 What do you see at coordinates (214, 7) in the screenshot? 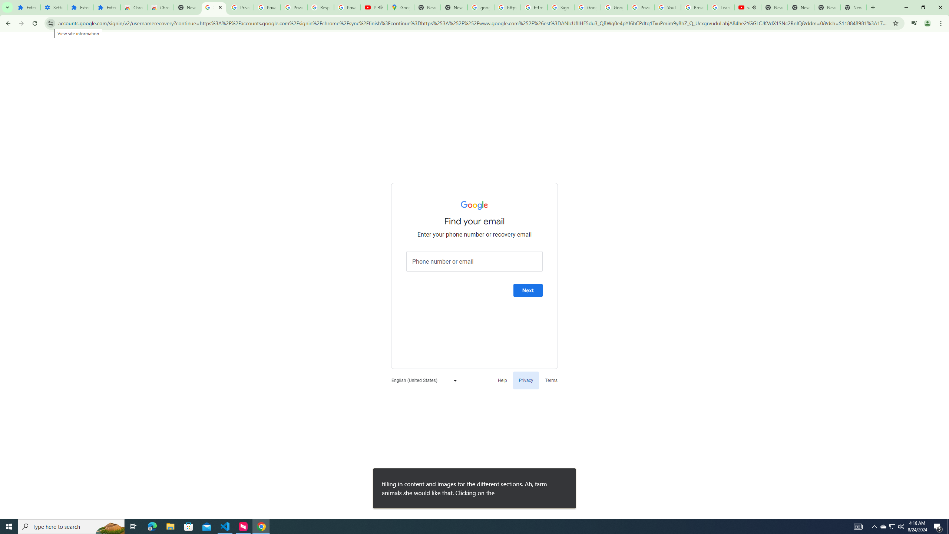
I see `Sign in - Google Accounts` at bounding box center [214, 7].